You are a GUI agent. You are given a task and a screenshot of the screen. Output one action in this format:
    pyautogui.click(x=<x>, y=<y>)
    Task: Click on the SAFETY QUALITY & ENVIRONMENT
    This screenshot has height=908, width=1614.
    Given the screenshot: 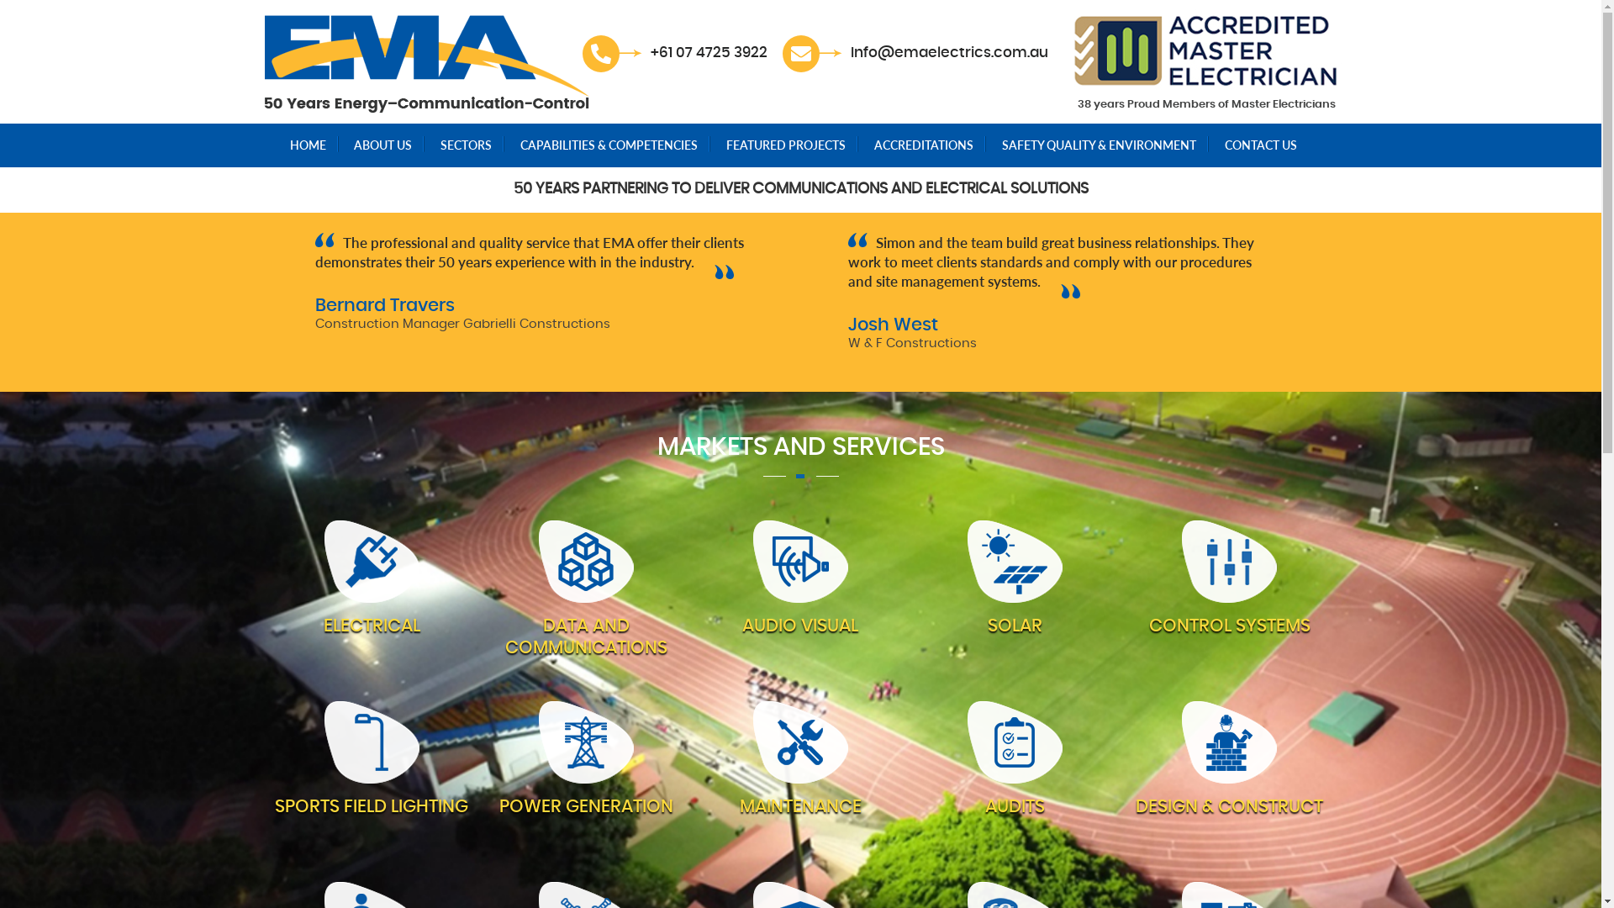 What is the action you would take?
    pyautogui.click(x=1100, y=145)
    